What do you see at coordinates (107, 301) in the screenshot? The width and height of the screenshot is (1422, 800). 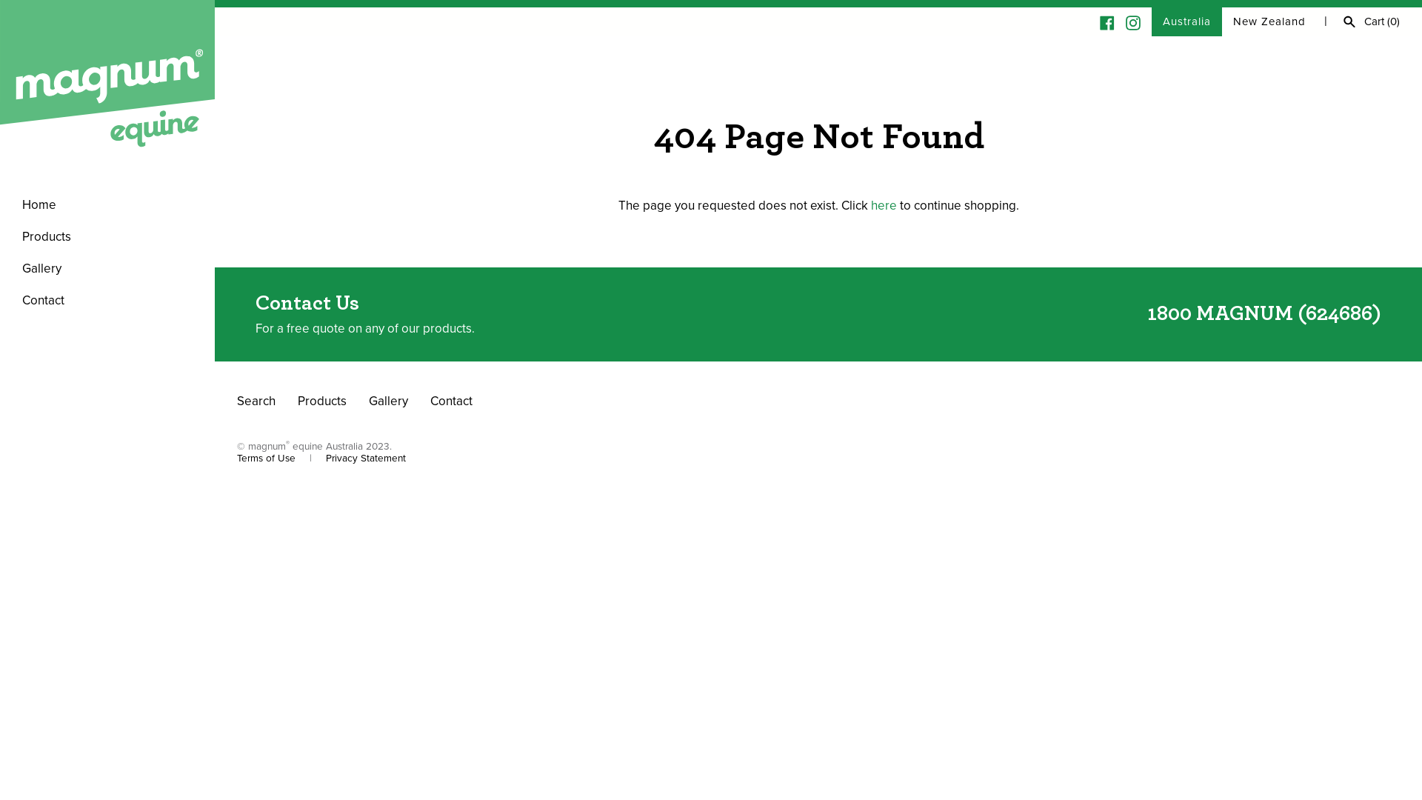 I see `Contact` at bounding box center [107, 301].